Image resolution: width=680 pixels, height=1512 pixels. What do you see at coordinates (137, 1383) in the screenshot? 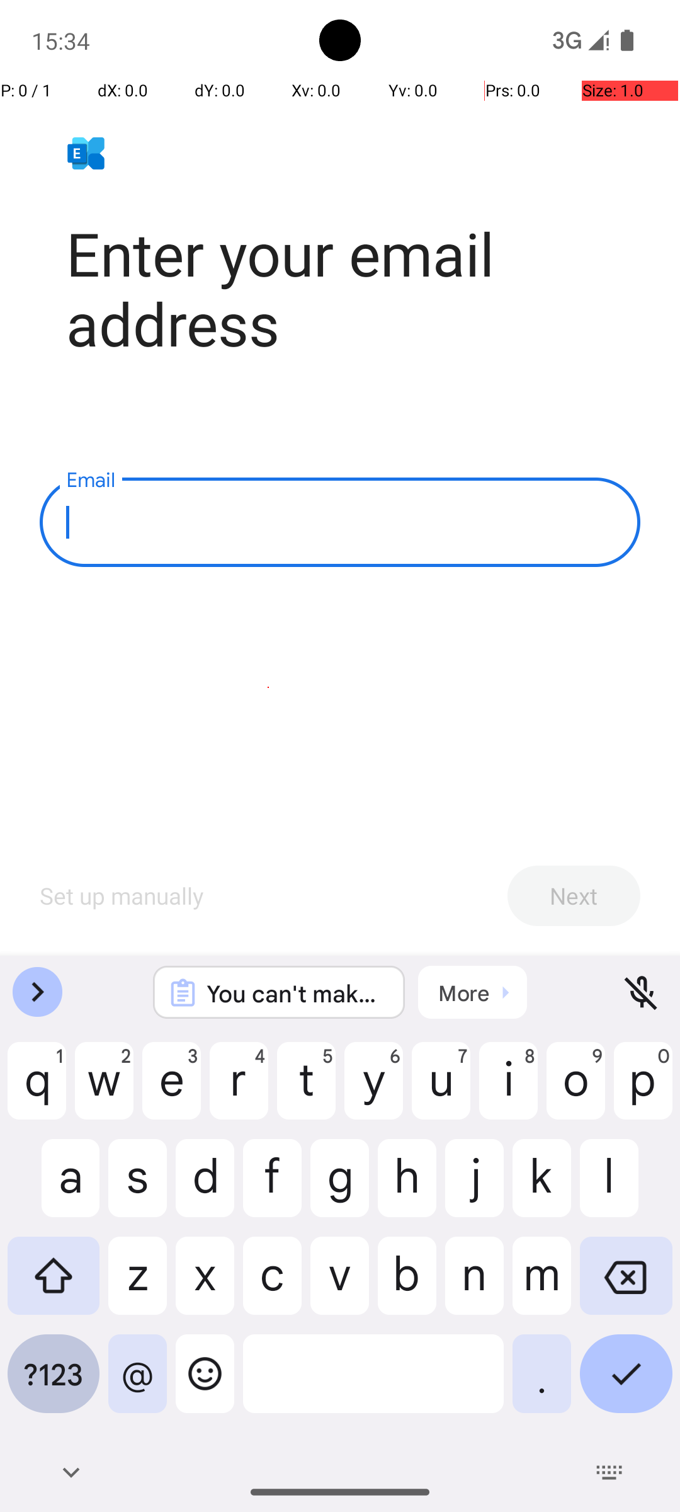
I see `@` at bounding box center [137, 1383].